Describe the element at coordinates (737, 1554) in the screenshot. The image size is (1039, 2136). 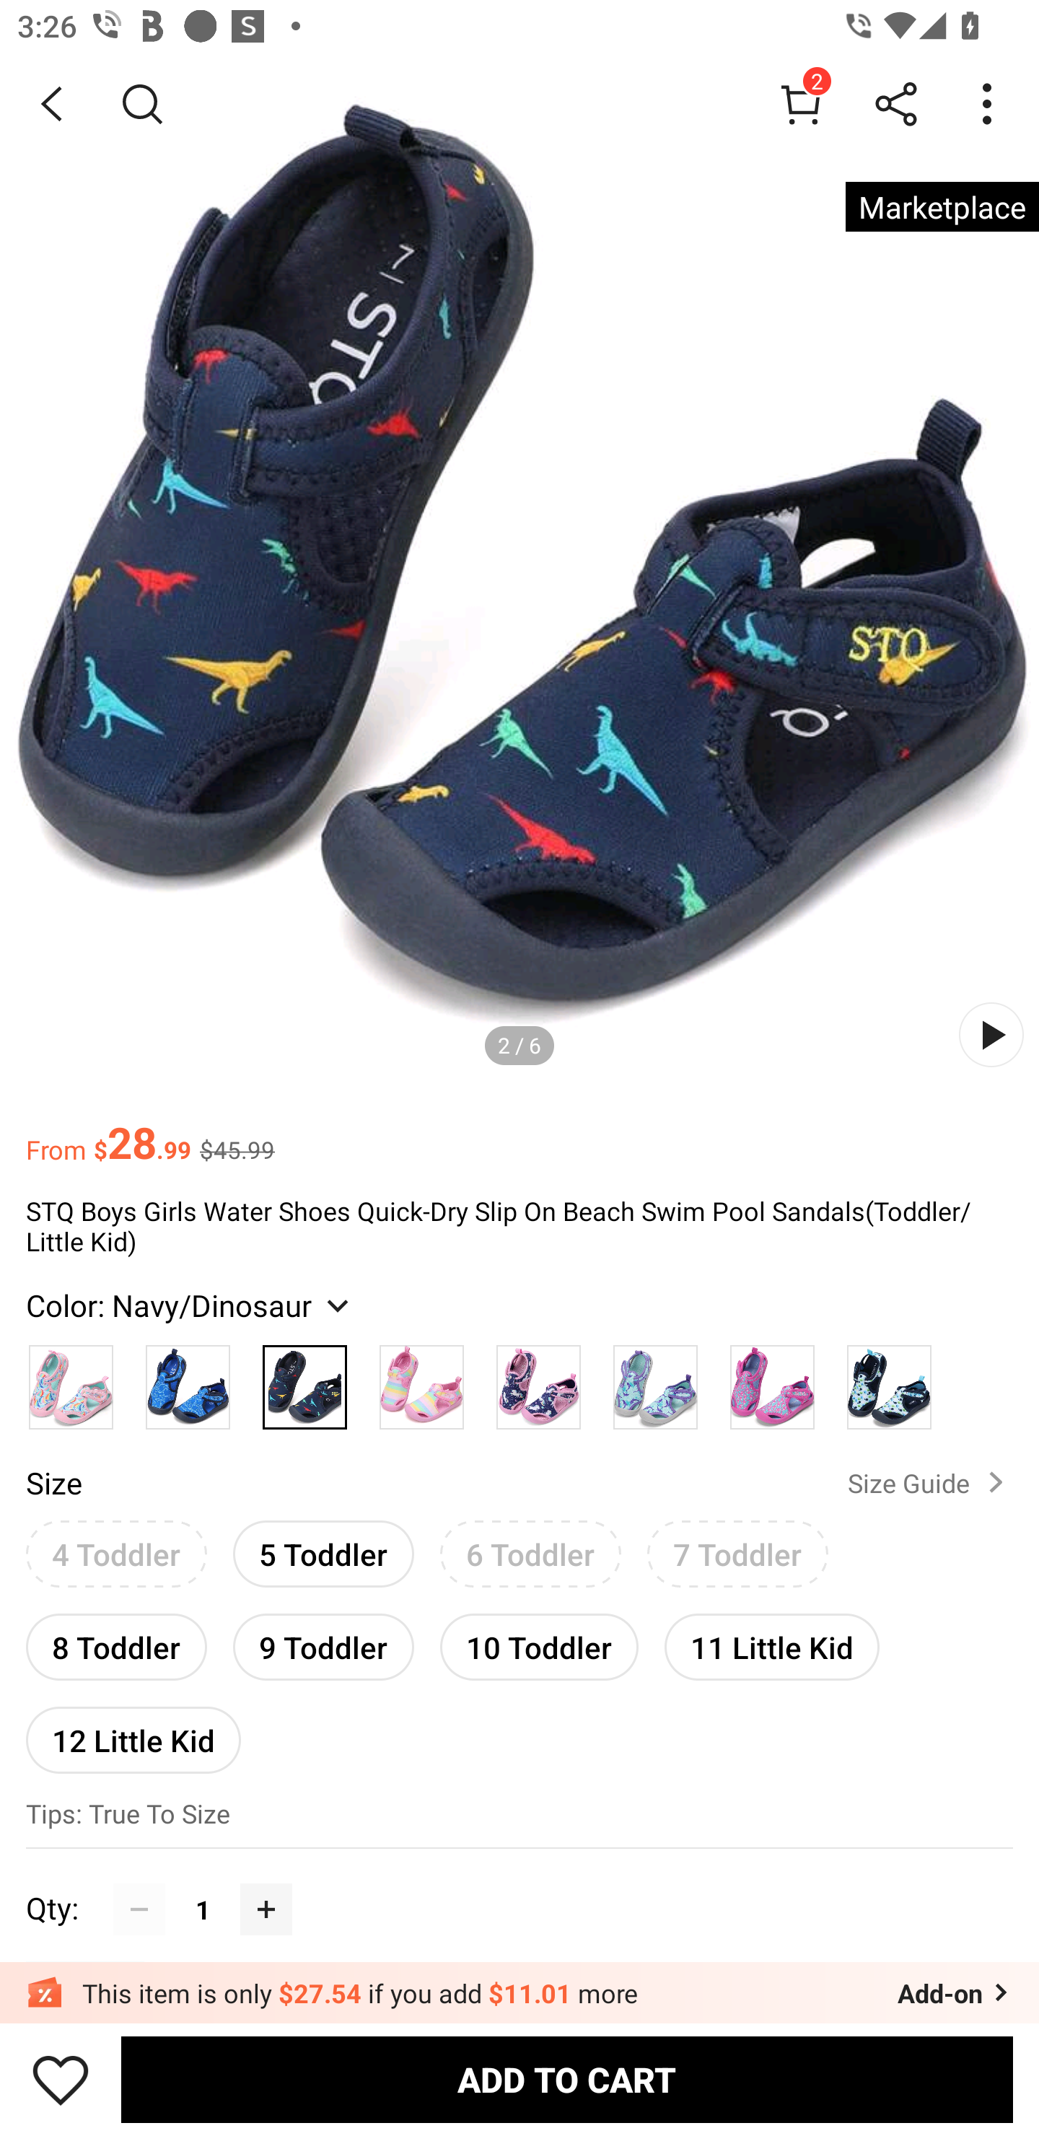
I see `7 Toddler` at that location.